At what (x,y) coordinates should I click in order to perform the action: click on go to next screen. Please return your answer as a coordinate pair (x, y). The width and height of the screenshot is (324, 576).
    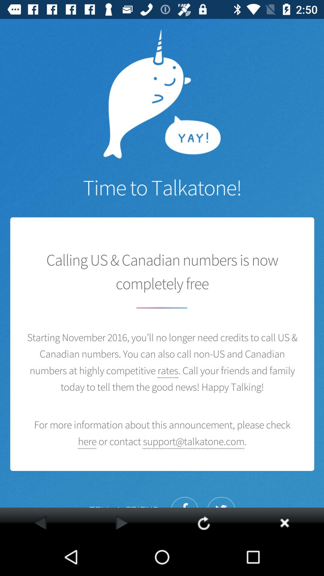
    Looking at the image, I should click on (122, 523).